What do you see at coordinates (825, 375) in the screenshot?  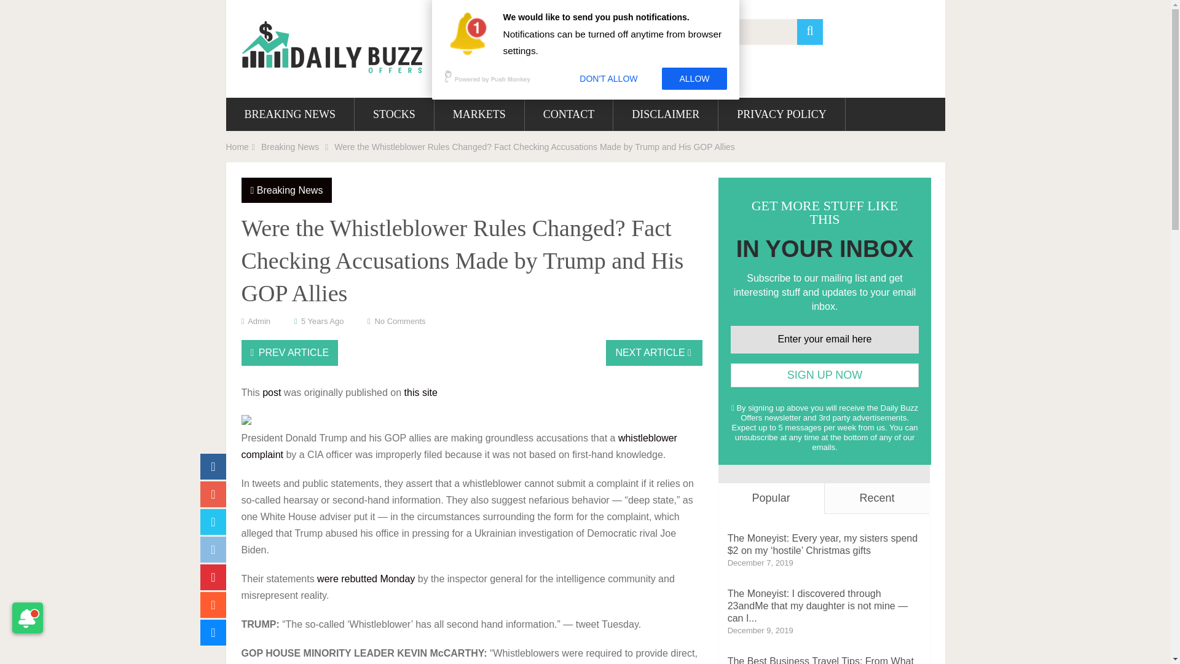 I see `Sign Up Now` at bounding box center [825, 375].